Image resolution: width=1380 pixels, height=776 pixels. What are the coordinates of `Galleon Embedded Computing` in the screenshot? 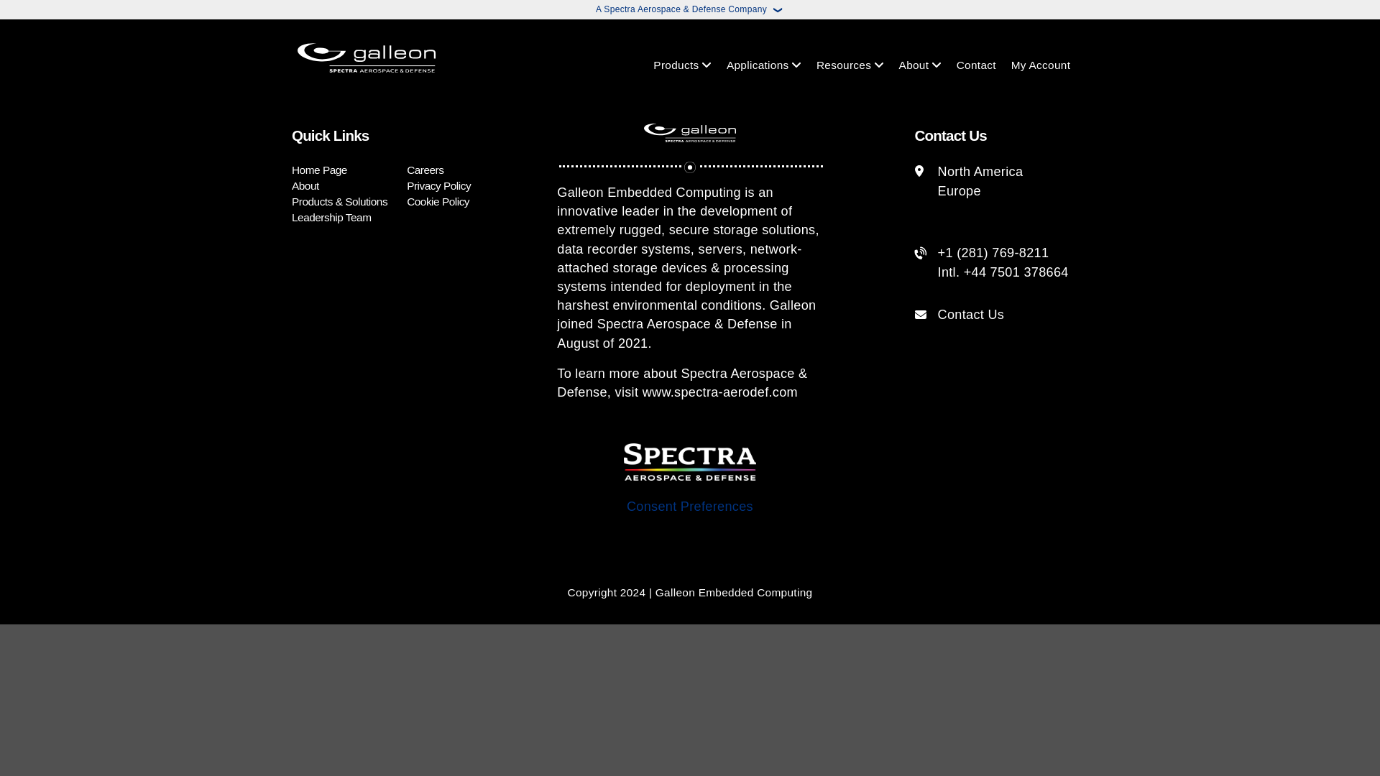 It's located at (690, 132).